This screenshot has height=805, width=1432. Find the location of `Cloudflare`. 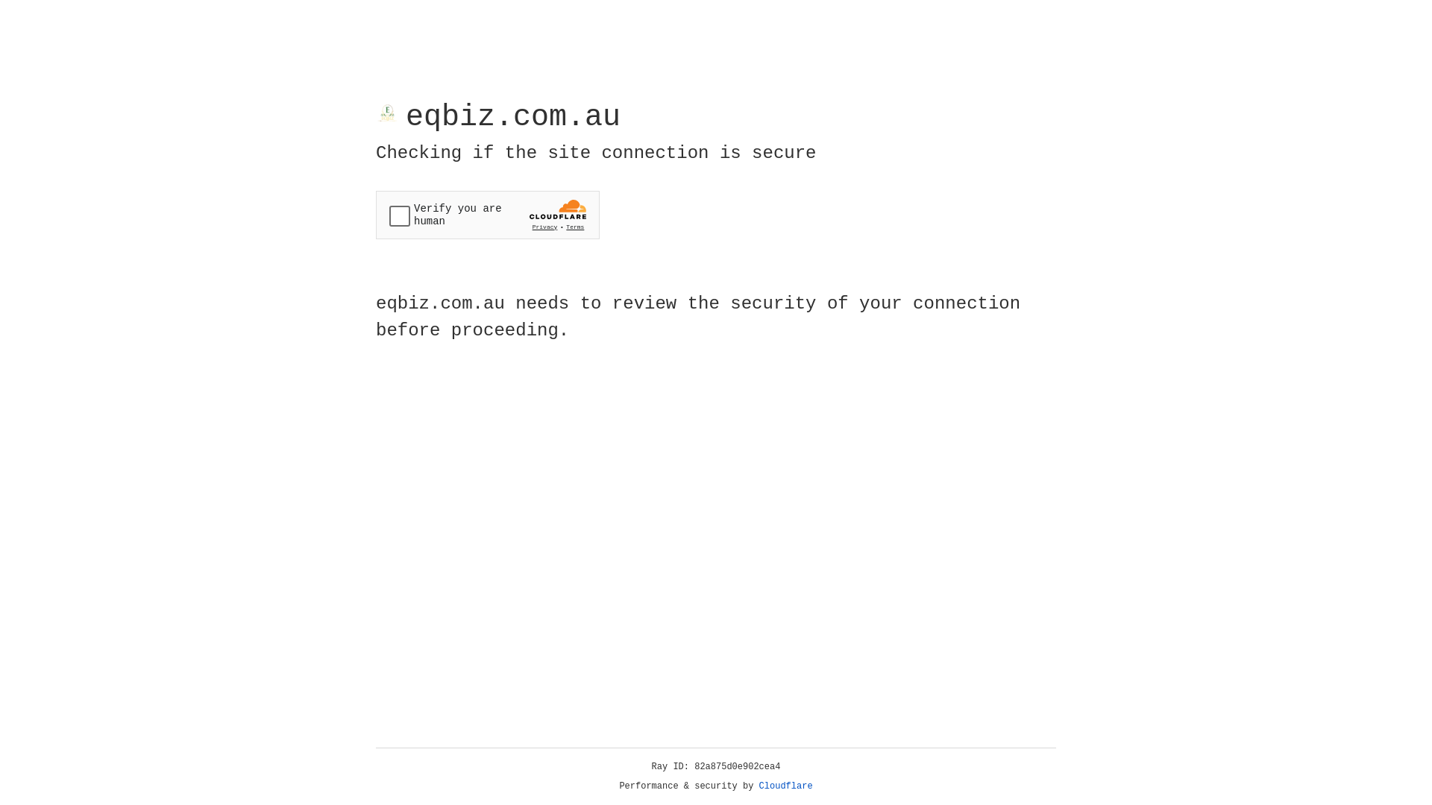

Cloudflare is located at coordinates (786, 786).